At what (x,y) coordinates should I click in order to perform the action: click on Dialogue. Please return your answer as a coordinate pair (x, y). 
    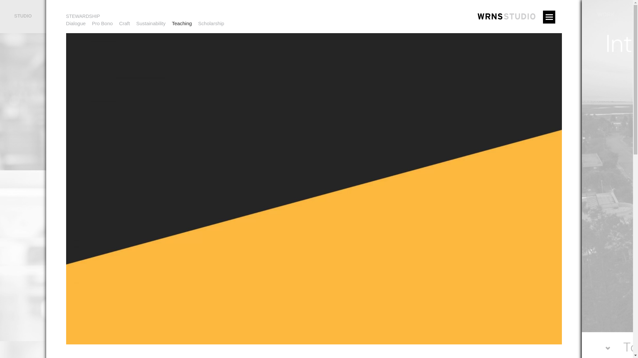
    Looking at the image, I should click on (76, 23).